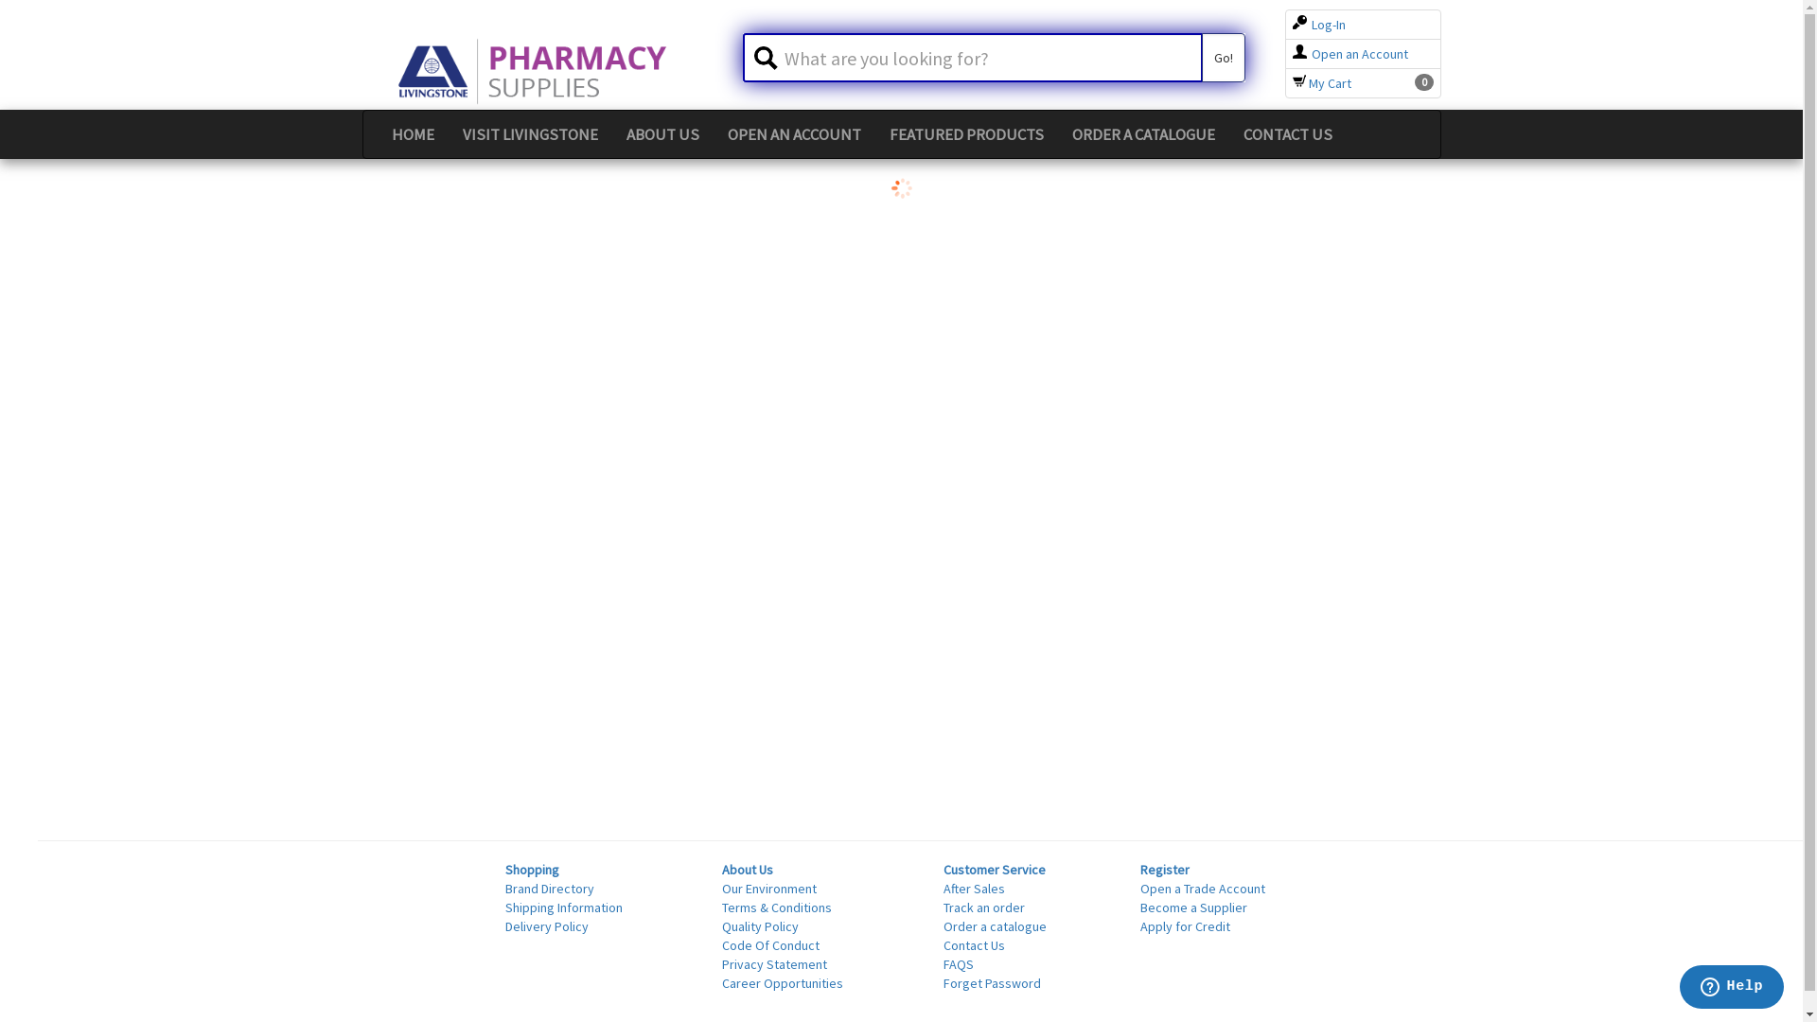 This screenshot has width=1817, height=1022. Describe the element at coordinates (1194, 907) in the screenshot. I see `Become a Supplier` at that location.